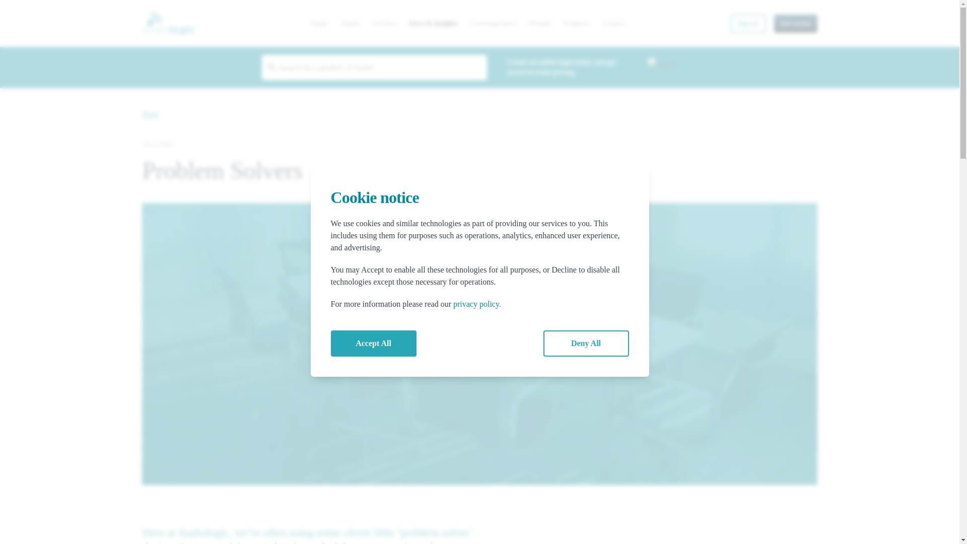 This screenshot has width=967, height=544. Describe the element at coordinates (747, 23) in the screenshot. I see `Sign In` at that location.